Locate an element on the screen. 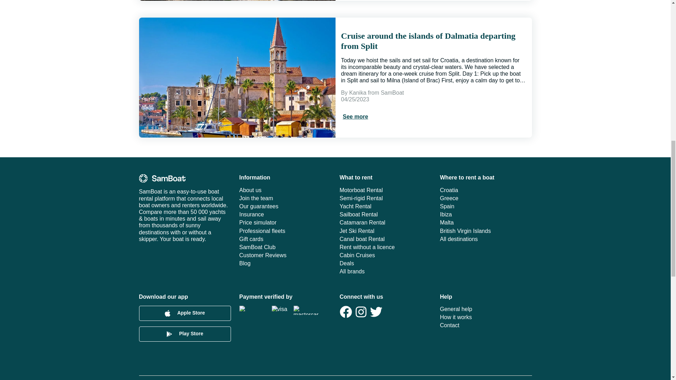 Image resolution: width=676 pixels, height=380 pixels. Join the team is located at coordinates (285, 198).